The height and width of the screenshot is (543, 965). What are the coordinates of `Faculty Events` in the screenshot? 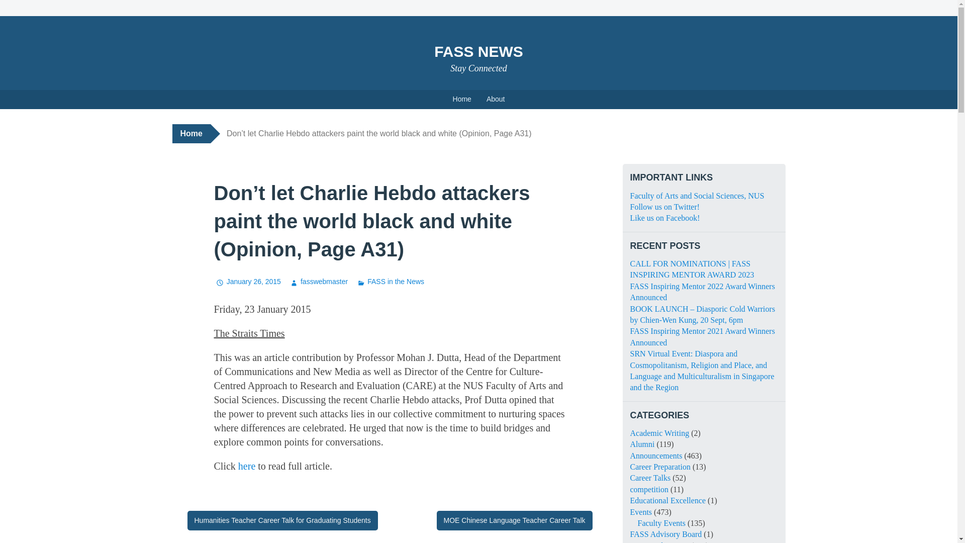 It's located at (661, 523).